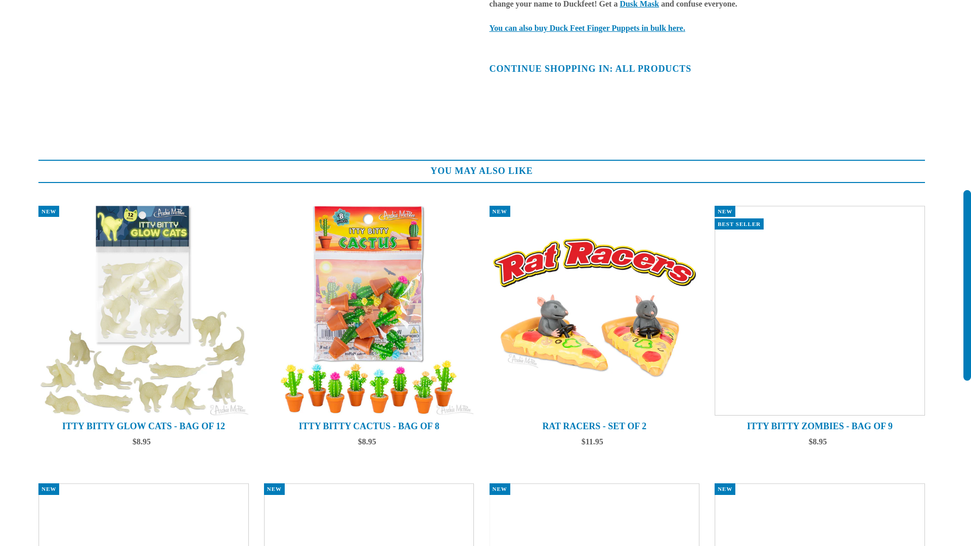  What do you see at coordinates (595, 310) in the screenshot?
I see `Rat Racers - Set of 2` at bounding box center [595, 310].